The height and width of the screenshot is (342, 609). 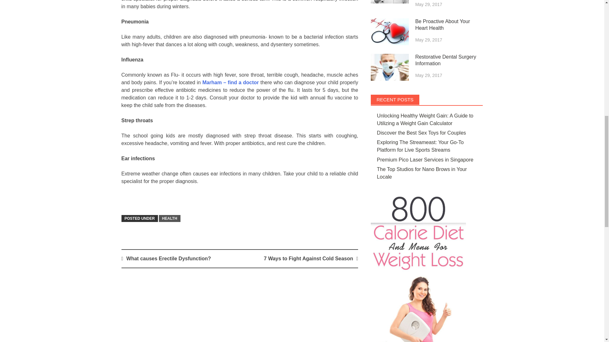 What do you see at coordinates (390, 67) in the screenshot?
I see `Restorative Dental Surgery Information` at bounding box center [390, 67].